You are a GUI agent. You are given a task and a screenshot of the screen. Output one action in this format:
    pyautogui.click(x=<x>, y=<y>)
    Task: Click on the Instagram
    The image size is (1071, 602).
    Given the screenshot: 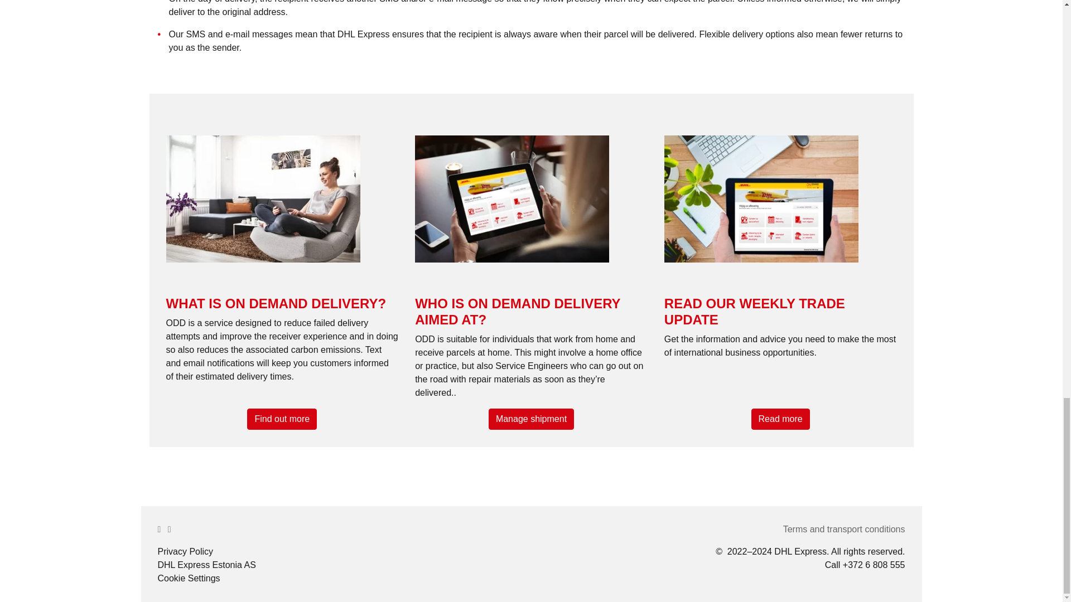 What is the action you would take?
    pyautogui.click(x=159, y=528)
    